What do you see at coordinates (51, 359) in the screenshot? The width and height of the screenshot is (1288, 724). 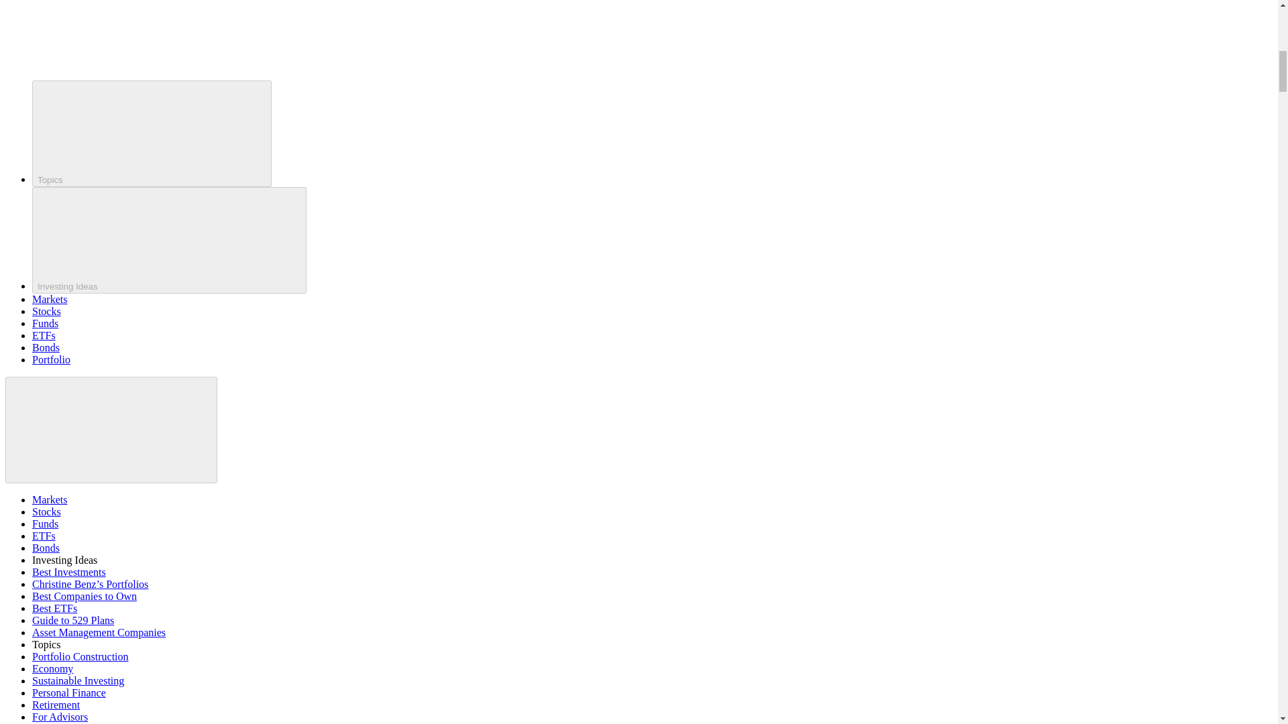 I see `Portfolio` at bounding box center [51, 359].